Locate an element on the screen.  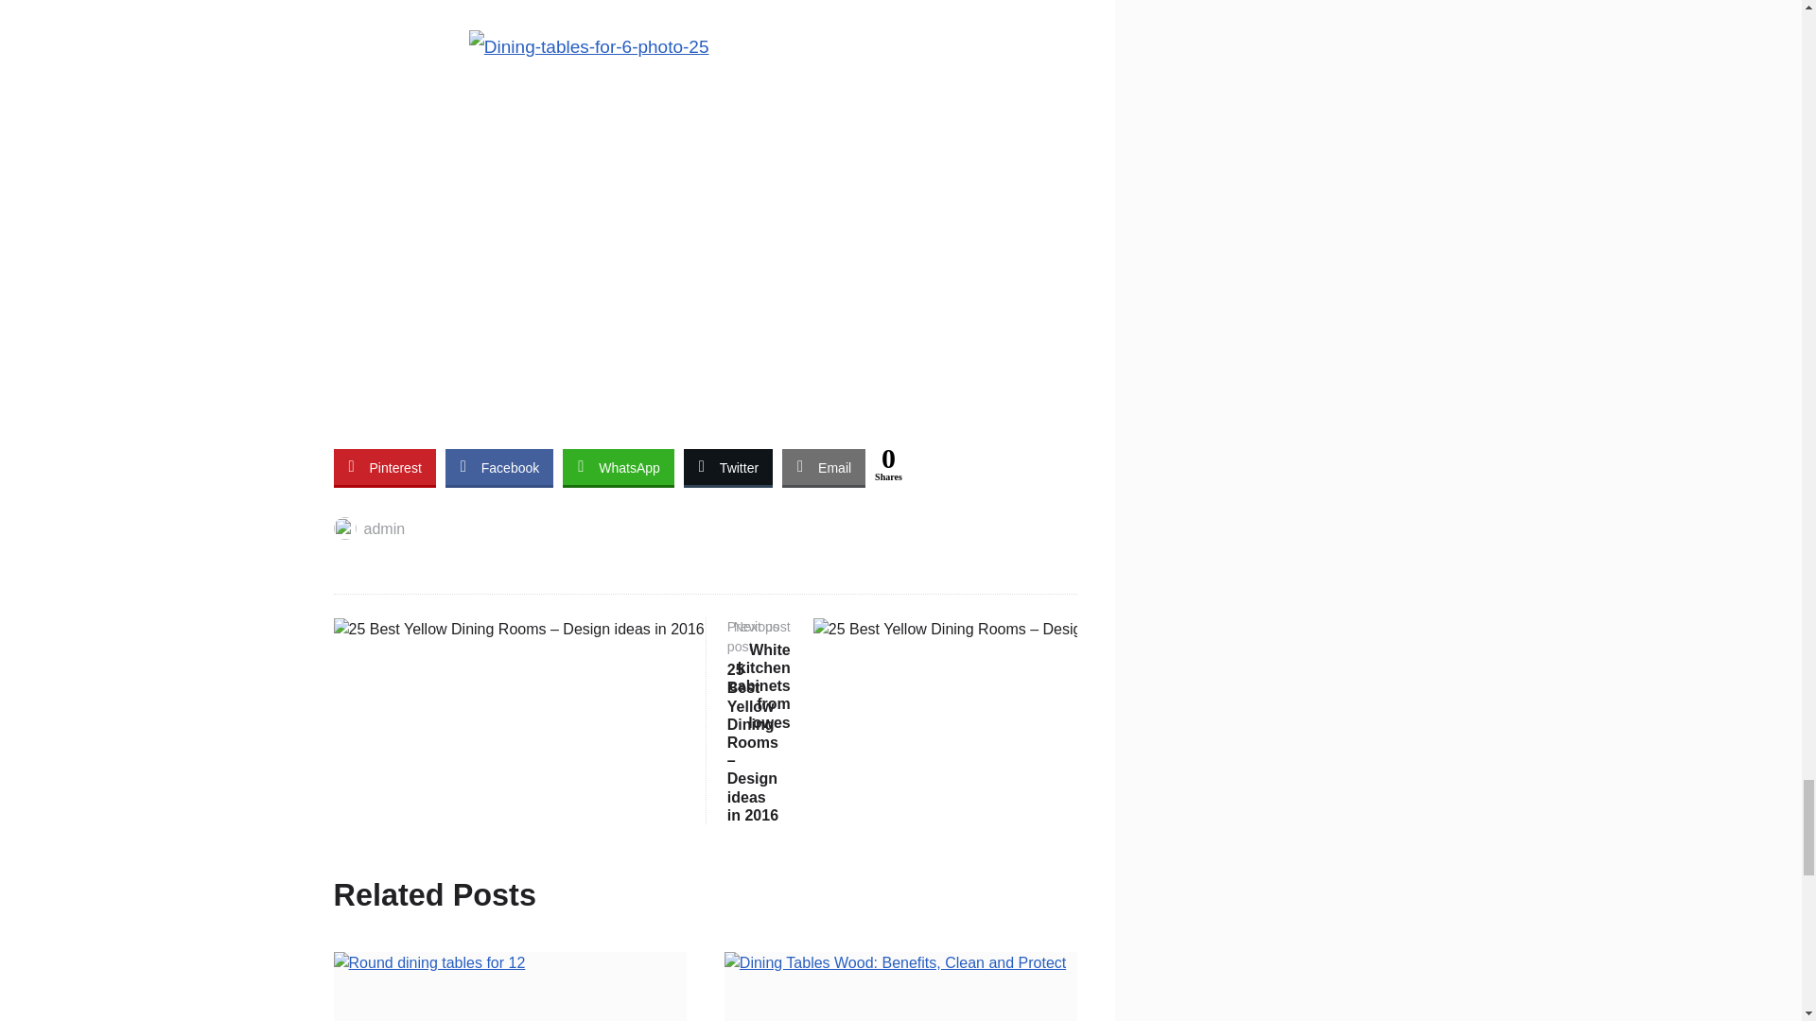
Twitter is located at coordinates (728, 467).